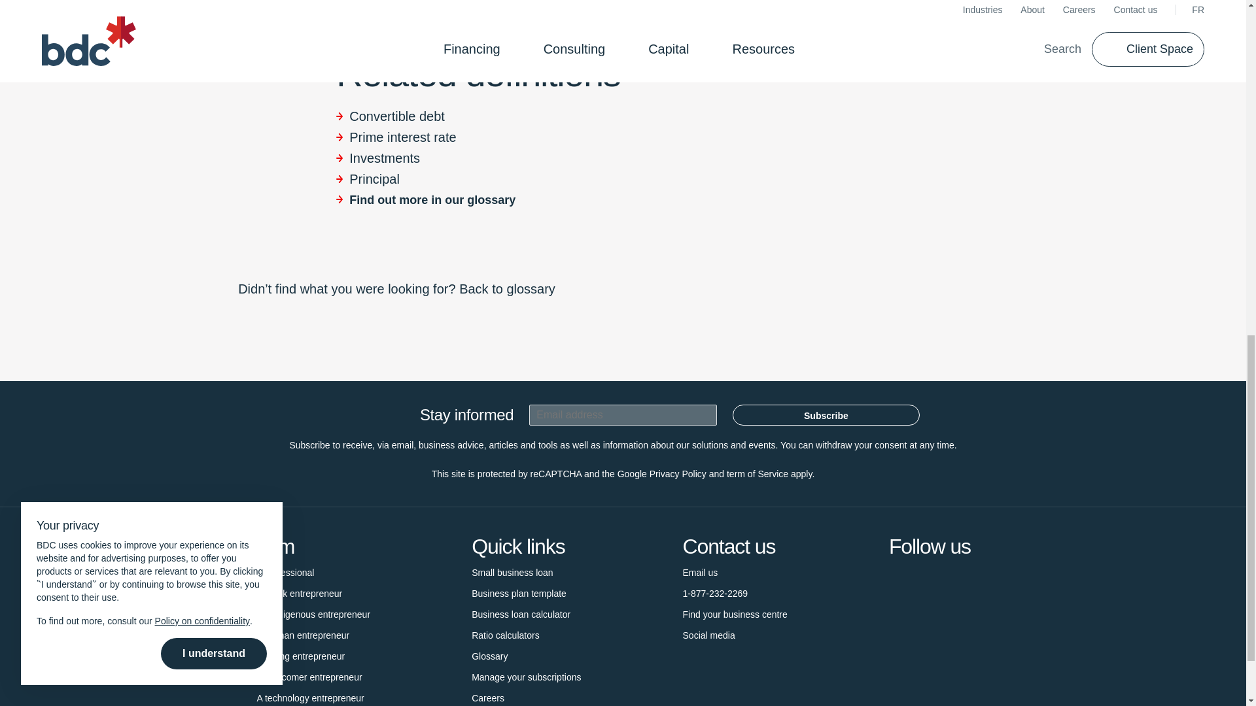  Describe the element at coordinates (302, 635) in the screenshot. I see `Woman entrepreneur` at that location.